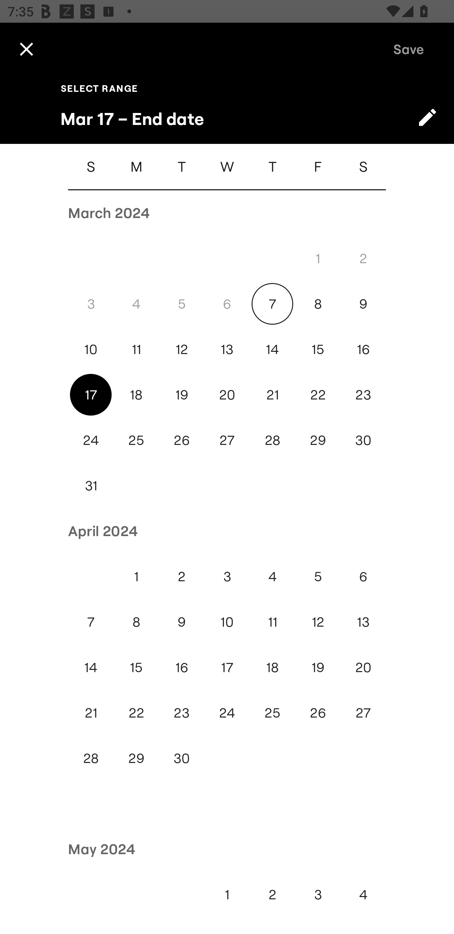 The image size is (454, 934). I want to click on 8 Mon, Apr 8, so click(136, 622).